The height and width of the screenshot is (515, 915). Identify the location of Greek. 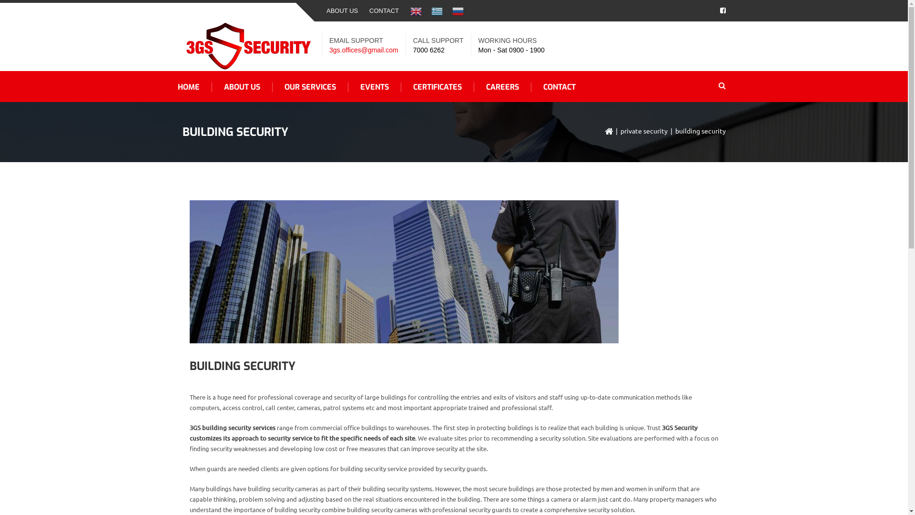
(437, 10).